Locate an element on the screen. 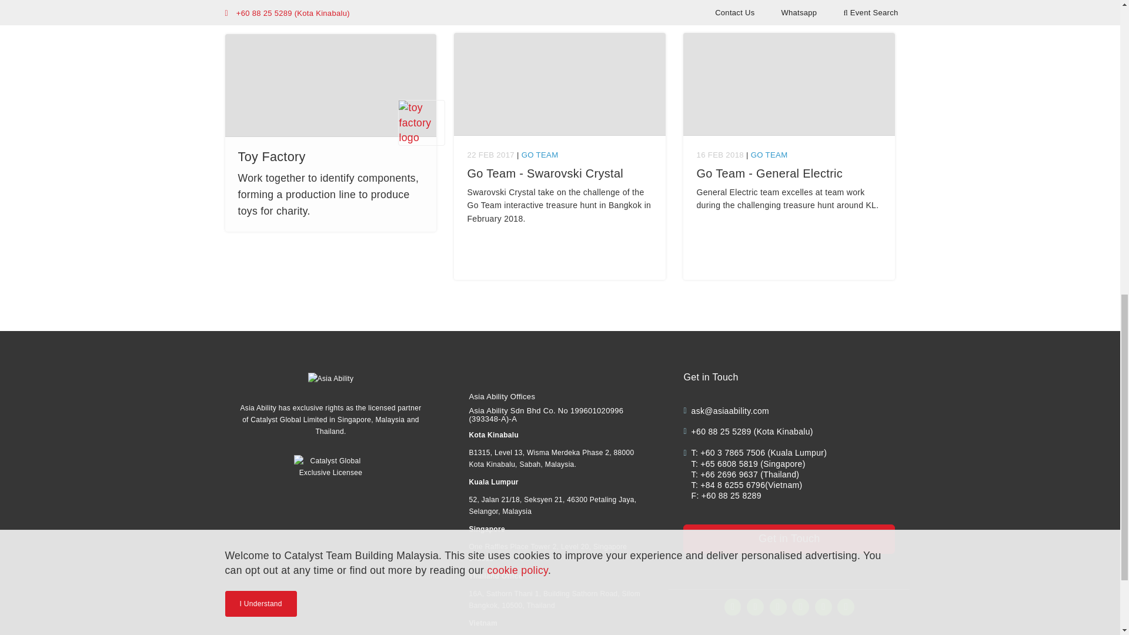 The height and width of the screenshot is (635, 1129). Follow us on Instagram is located at coordinates (755, 607).